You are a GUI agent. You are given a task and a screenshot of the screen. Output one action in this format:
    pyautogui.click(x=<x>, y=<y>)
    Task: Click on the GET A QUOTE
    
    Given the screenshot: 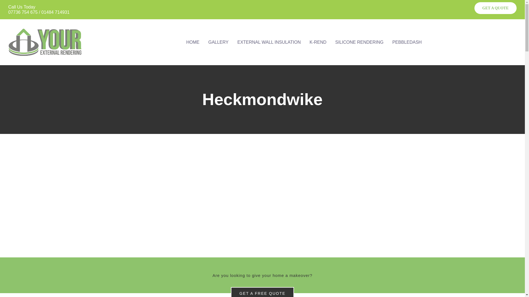 What is the action you would take?
    pyautogui.click(x=495, y=8)
    